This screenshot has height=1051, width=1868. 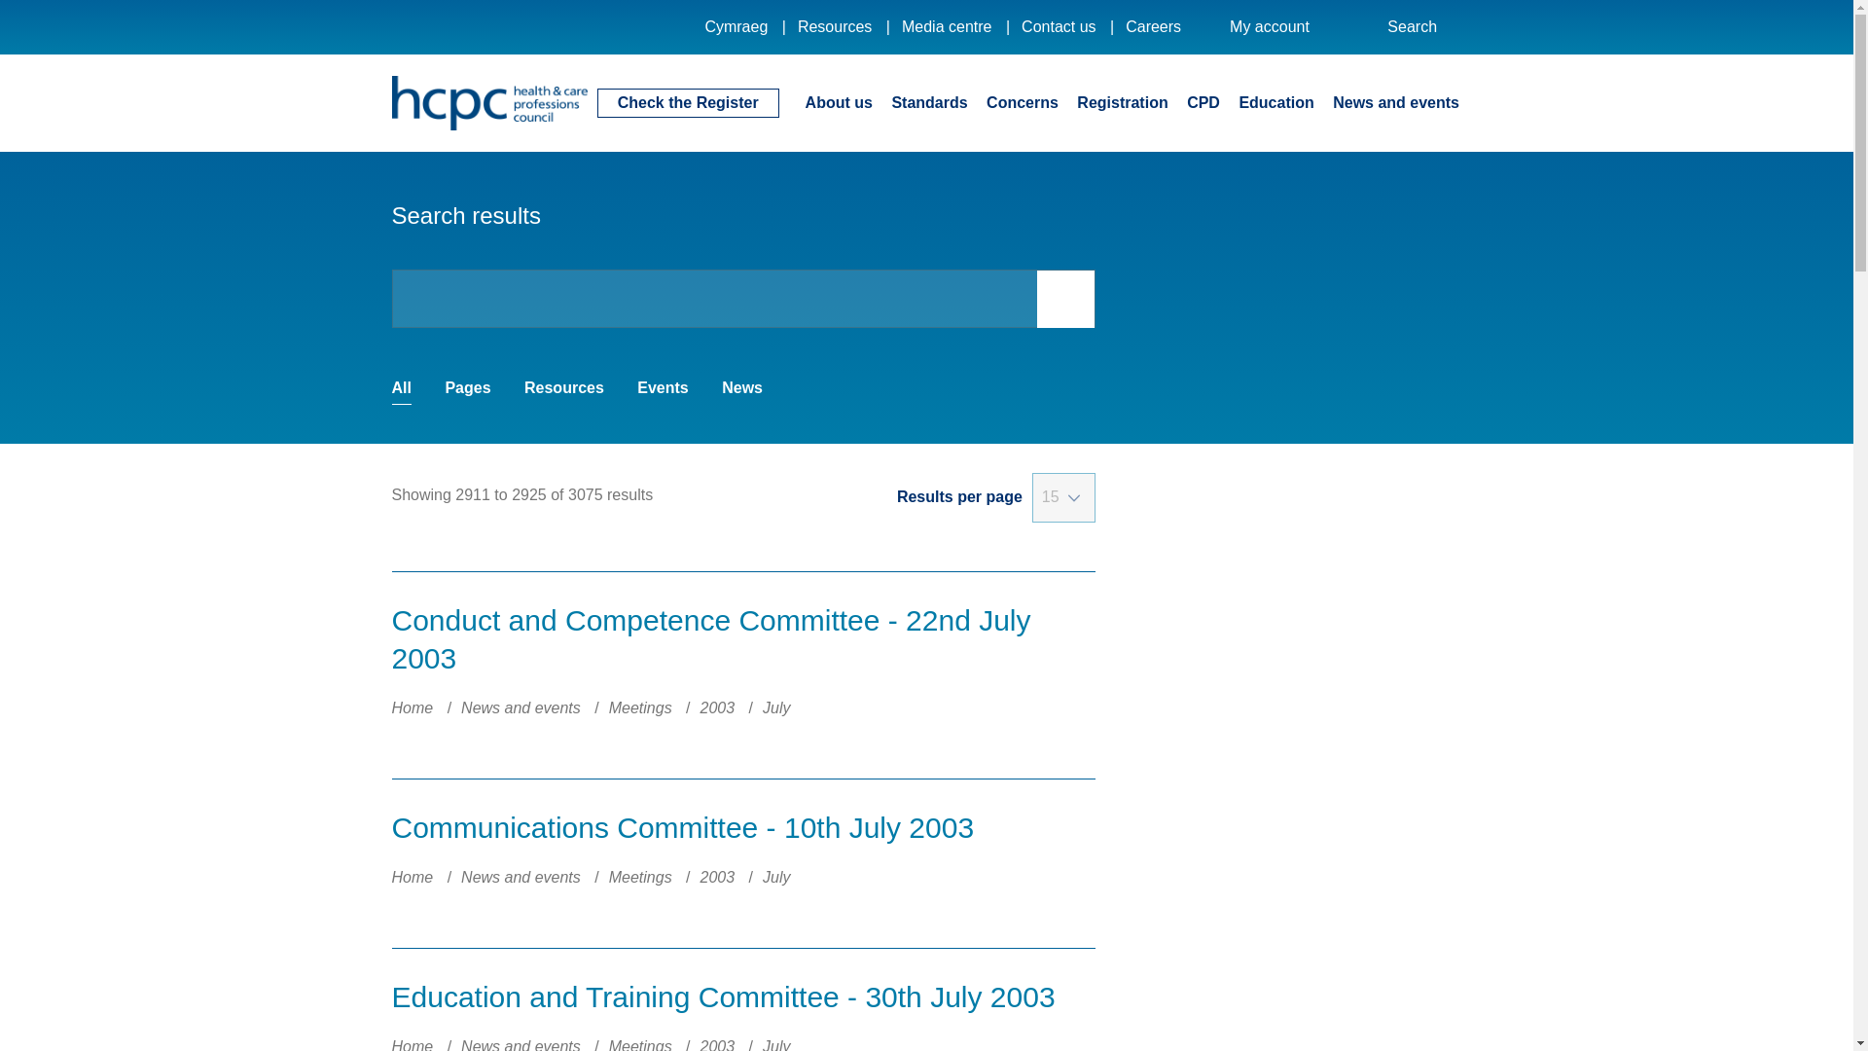 I want to click on Contact us, so click(x=1059, y=26).